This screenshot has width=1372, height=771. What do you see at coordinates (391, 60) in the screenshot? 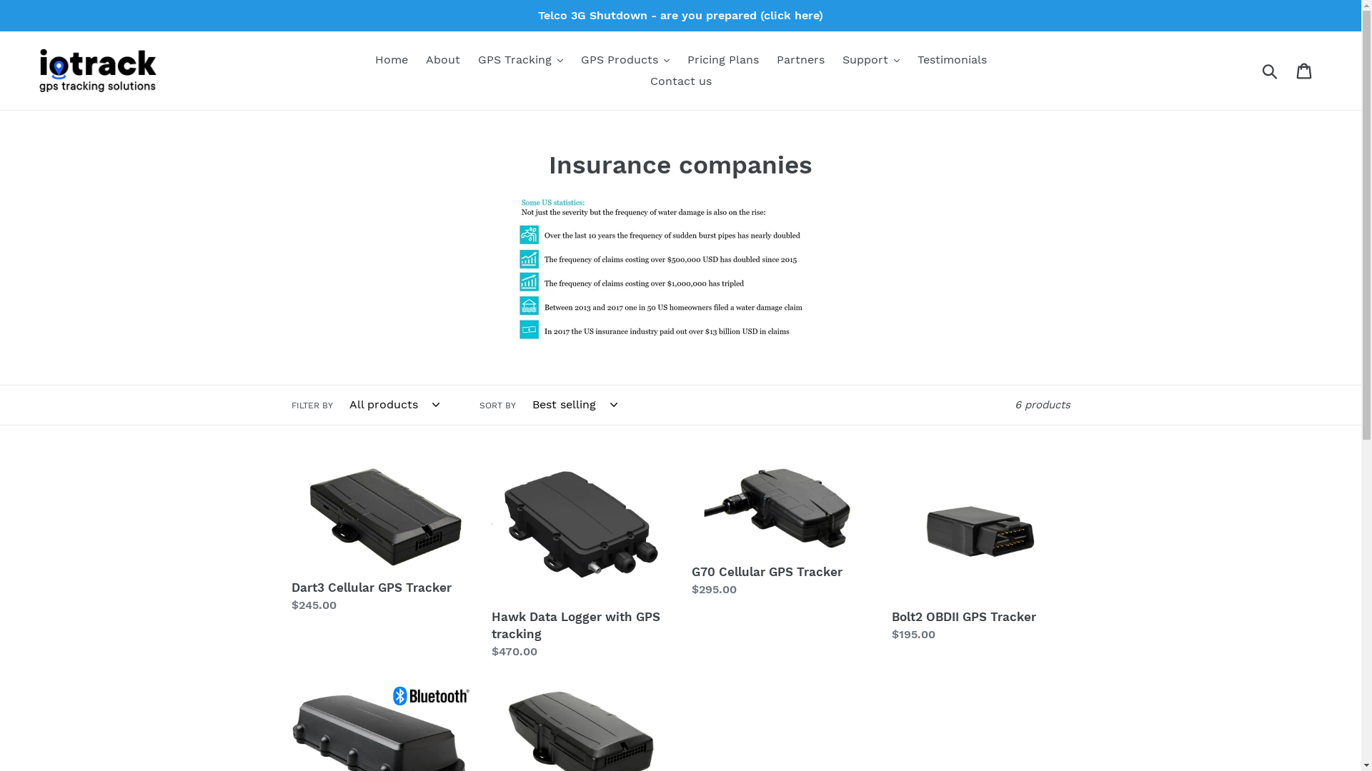
I see `Home` at bounding box center [391, 60].